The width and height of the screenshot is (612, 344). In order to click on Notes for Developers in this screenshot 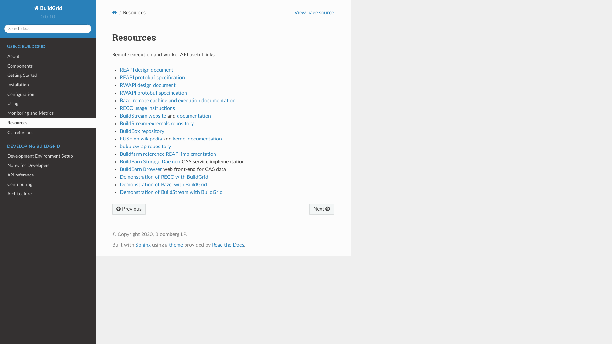, I will do `click(48, 166)`.